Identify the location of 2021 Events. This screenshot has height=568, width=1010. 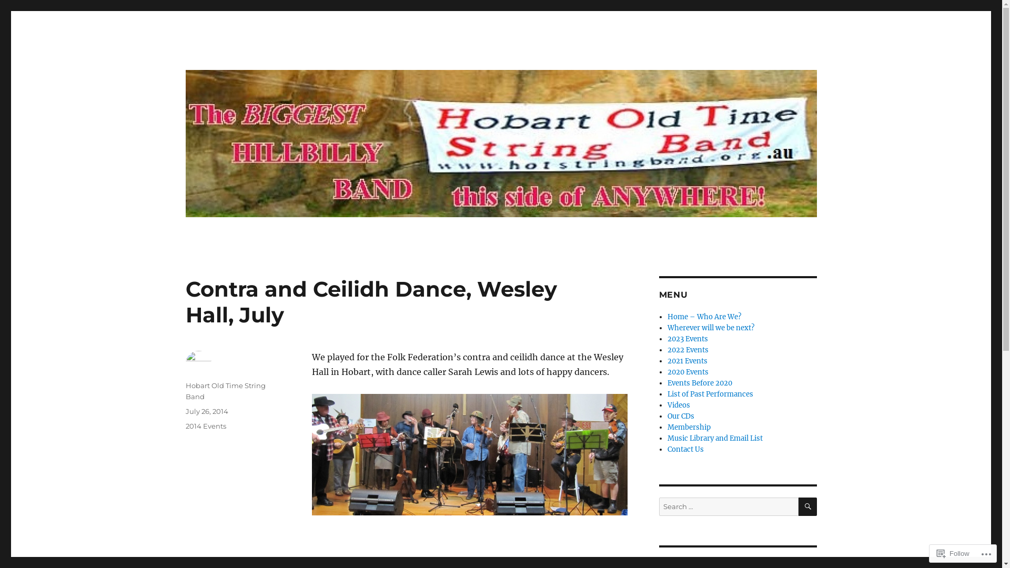
(688, 361).